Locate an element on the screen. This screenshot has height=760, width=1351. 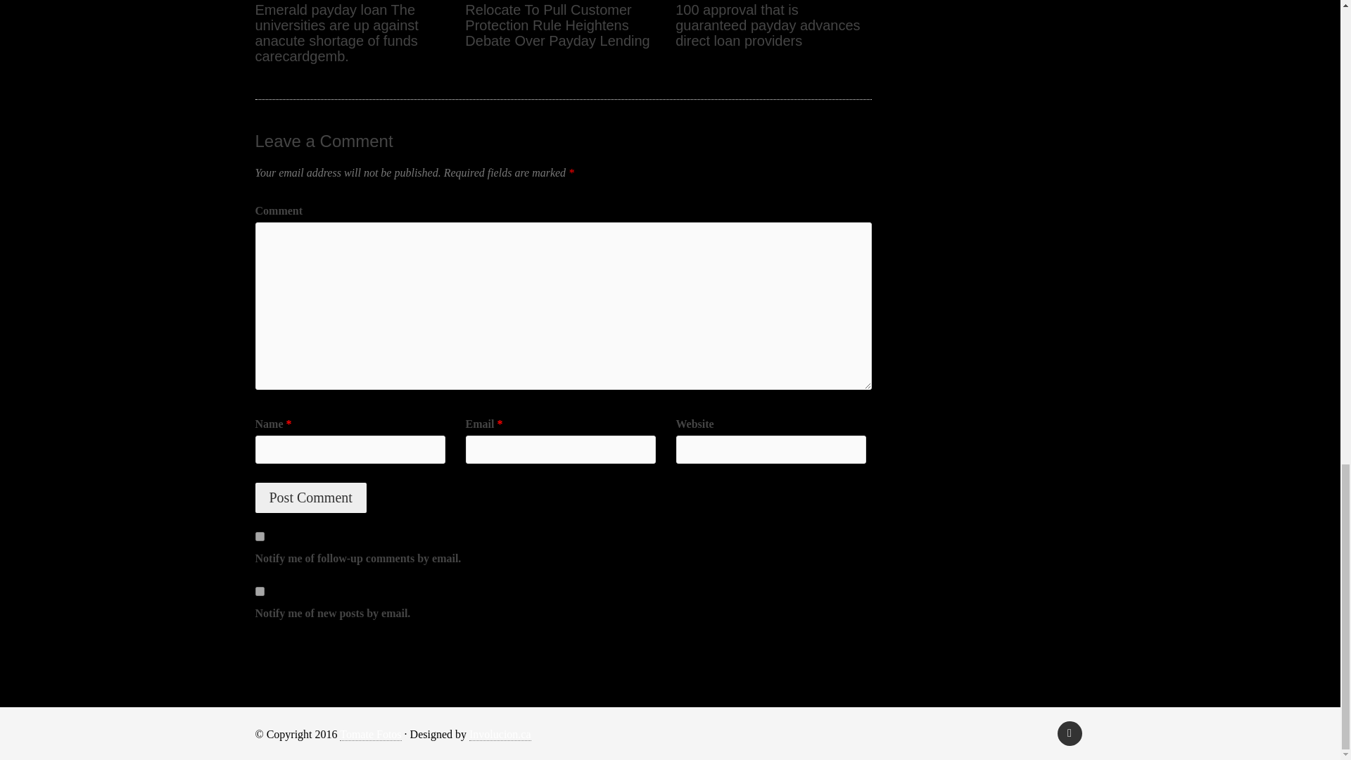
Tomate Fotos is located at coordinates (370, 735).